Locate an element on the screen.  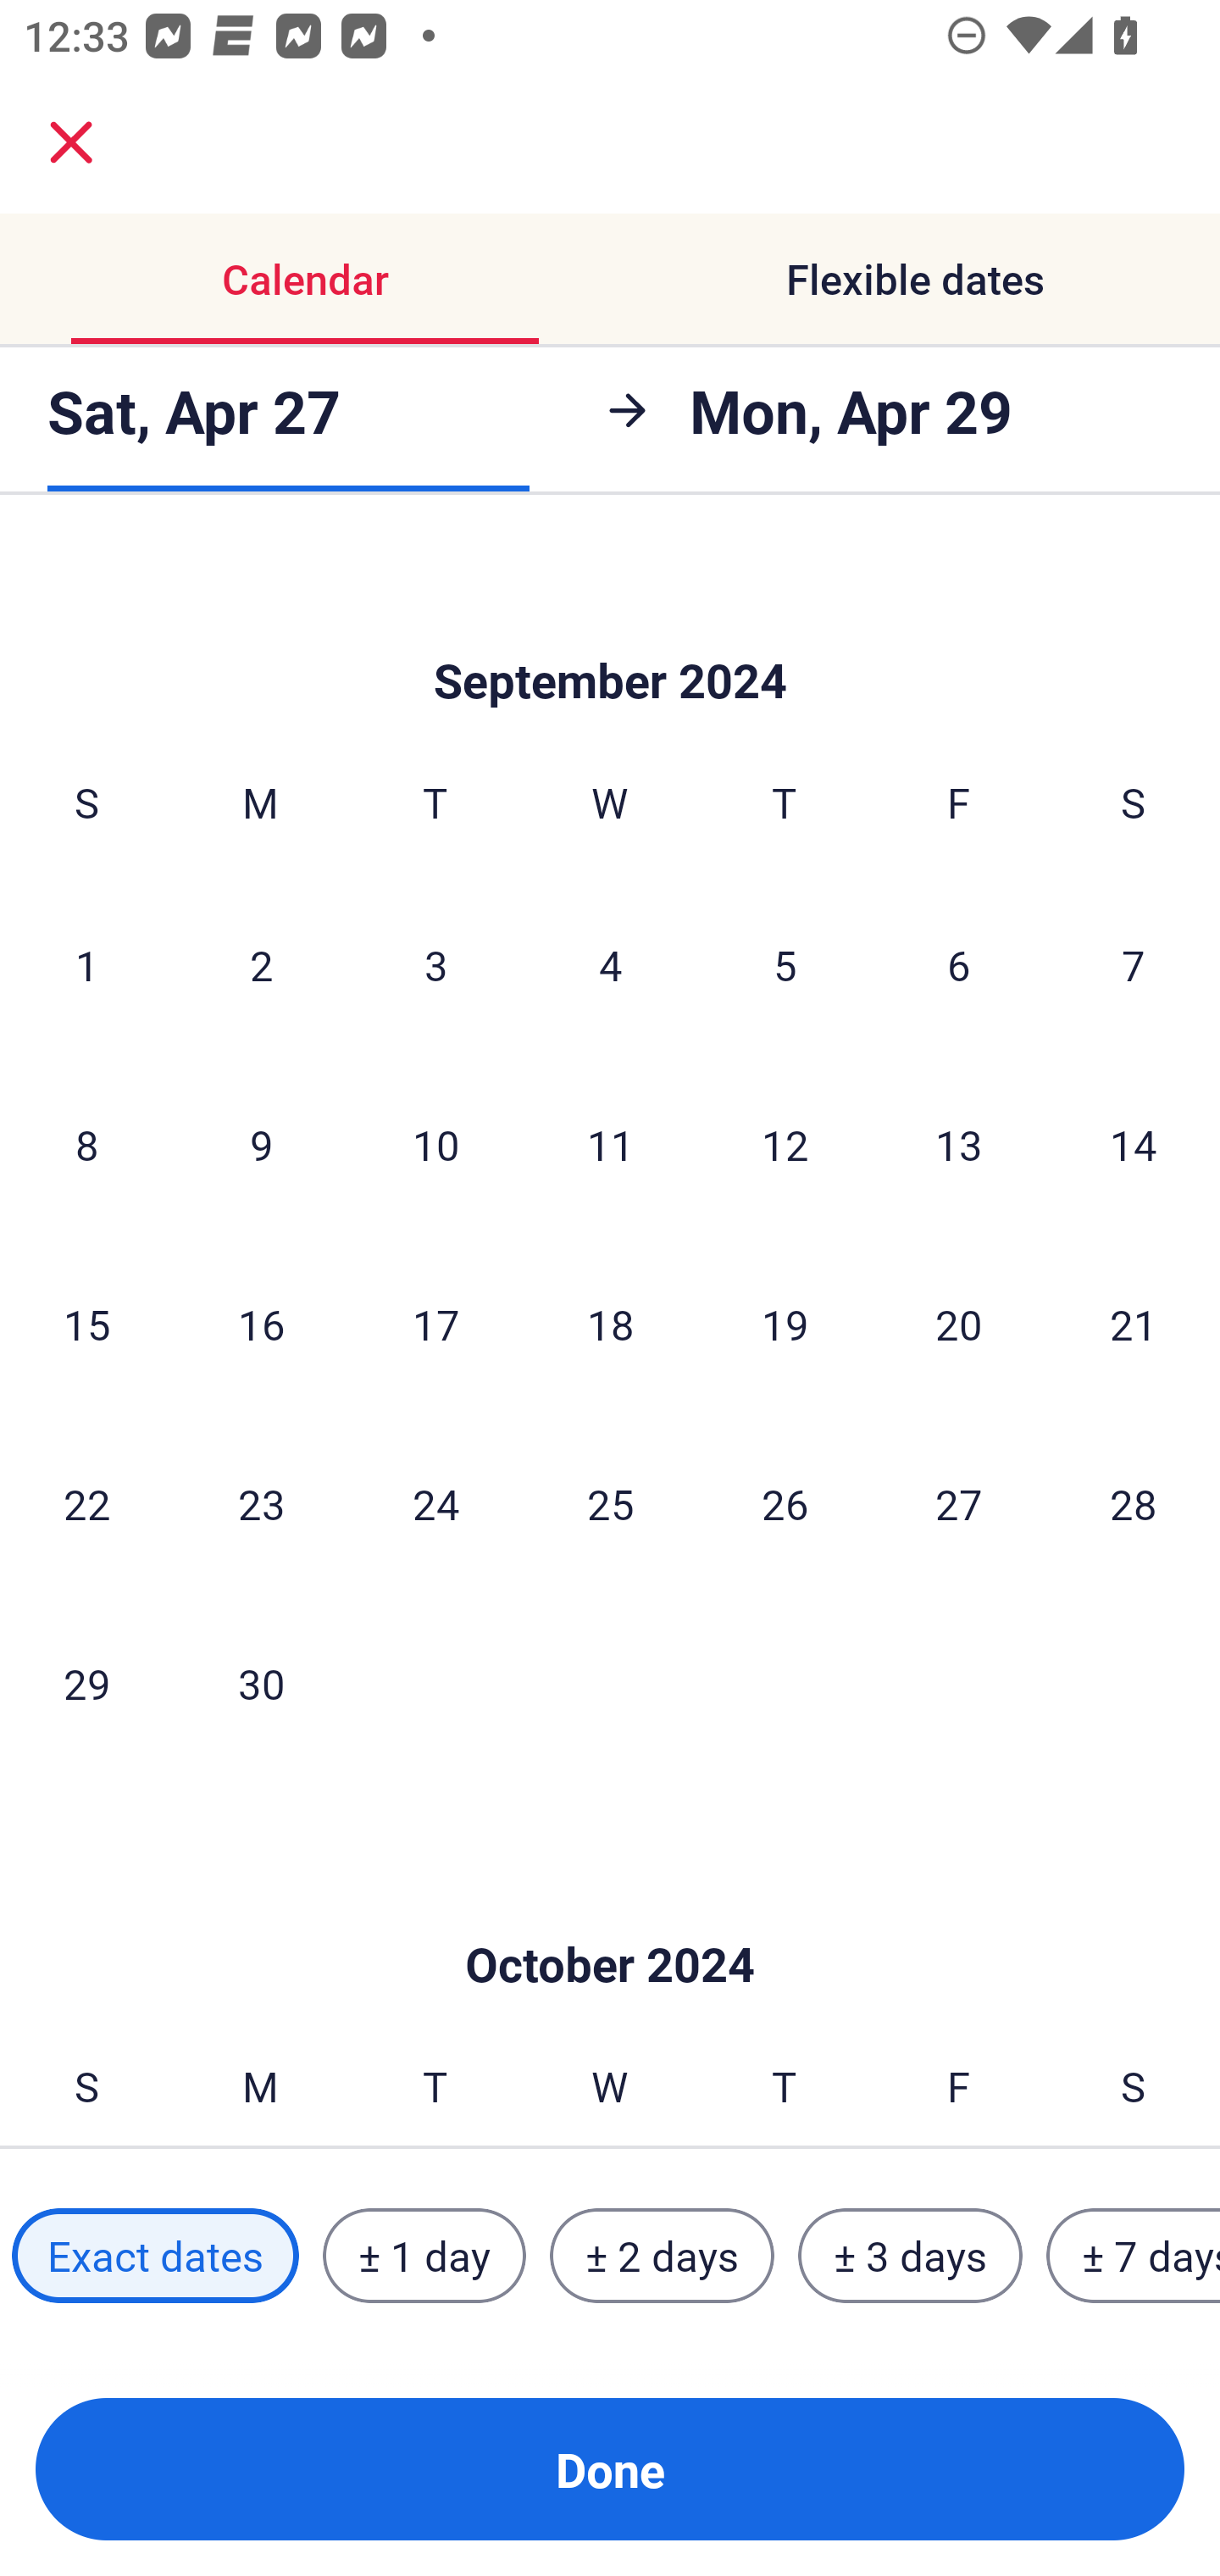
8 Sunday, September 8, 2024 is located at coordinates (86, 1145).